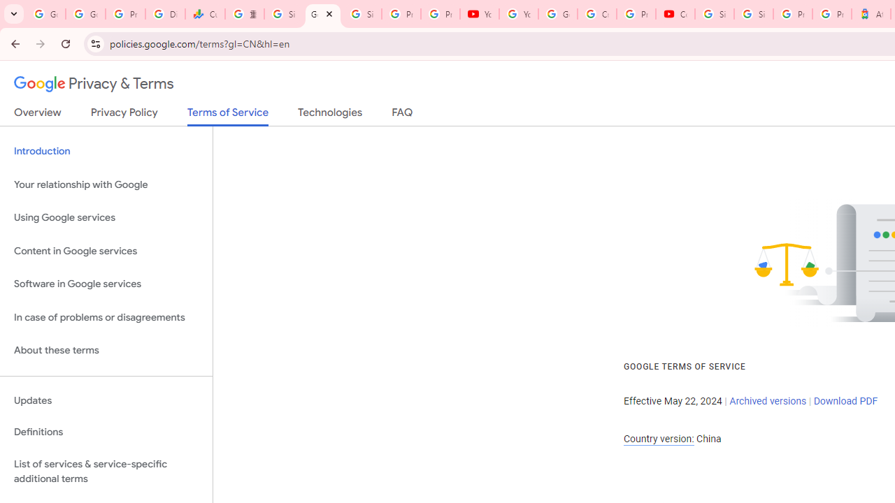 The width and height of the screenshot is (895, 503). What do you see at coordinates (659, 439) in the screenshot?
I see `Country version:` at bounding box center [659, 439].